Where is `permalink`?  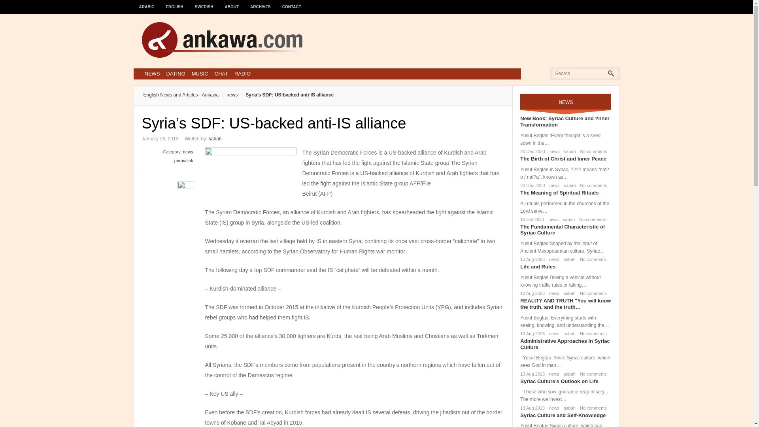 permalink is located at coordinates (184, 160).